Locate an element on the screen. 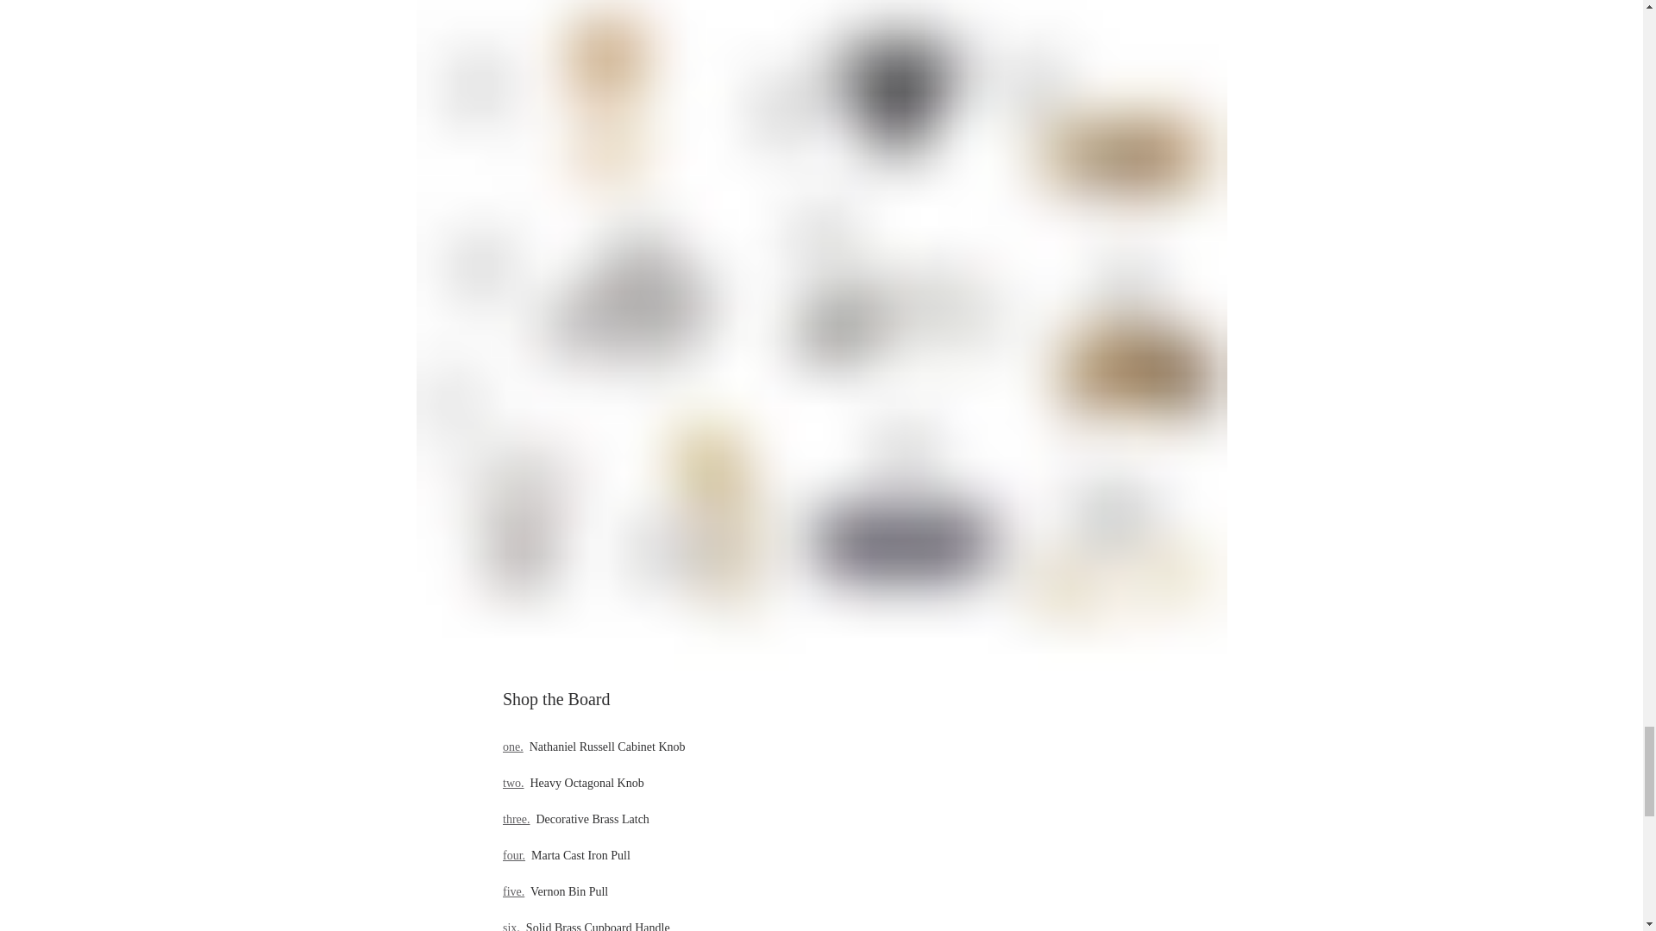 The height and width of the screenshot is (931, 1656). three. is located at coordinates (514, 819).